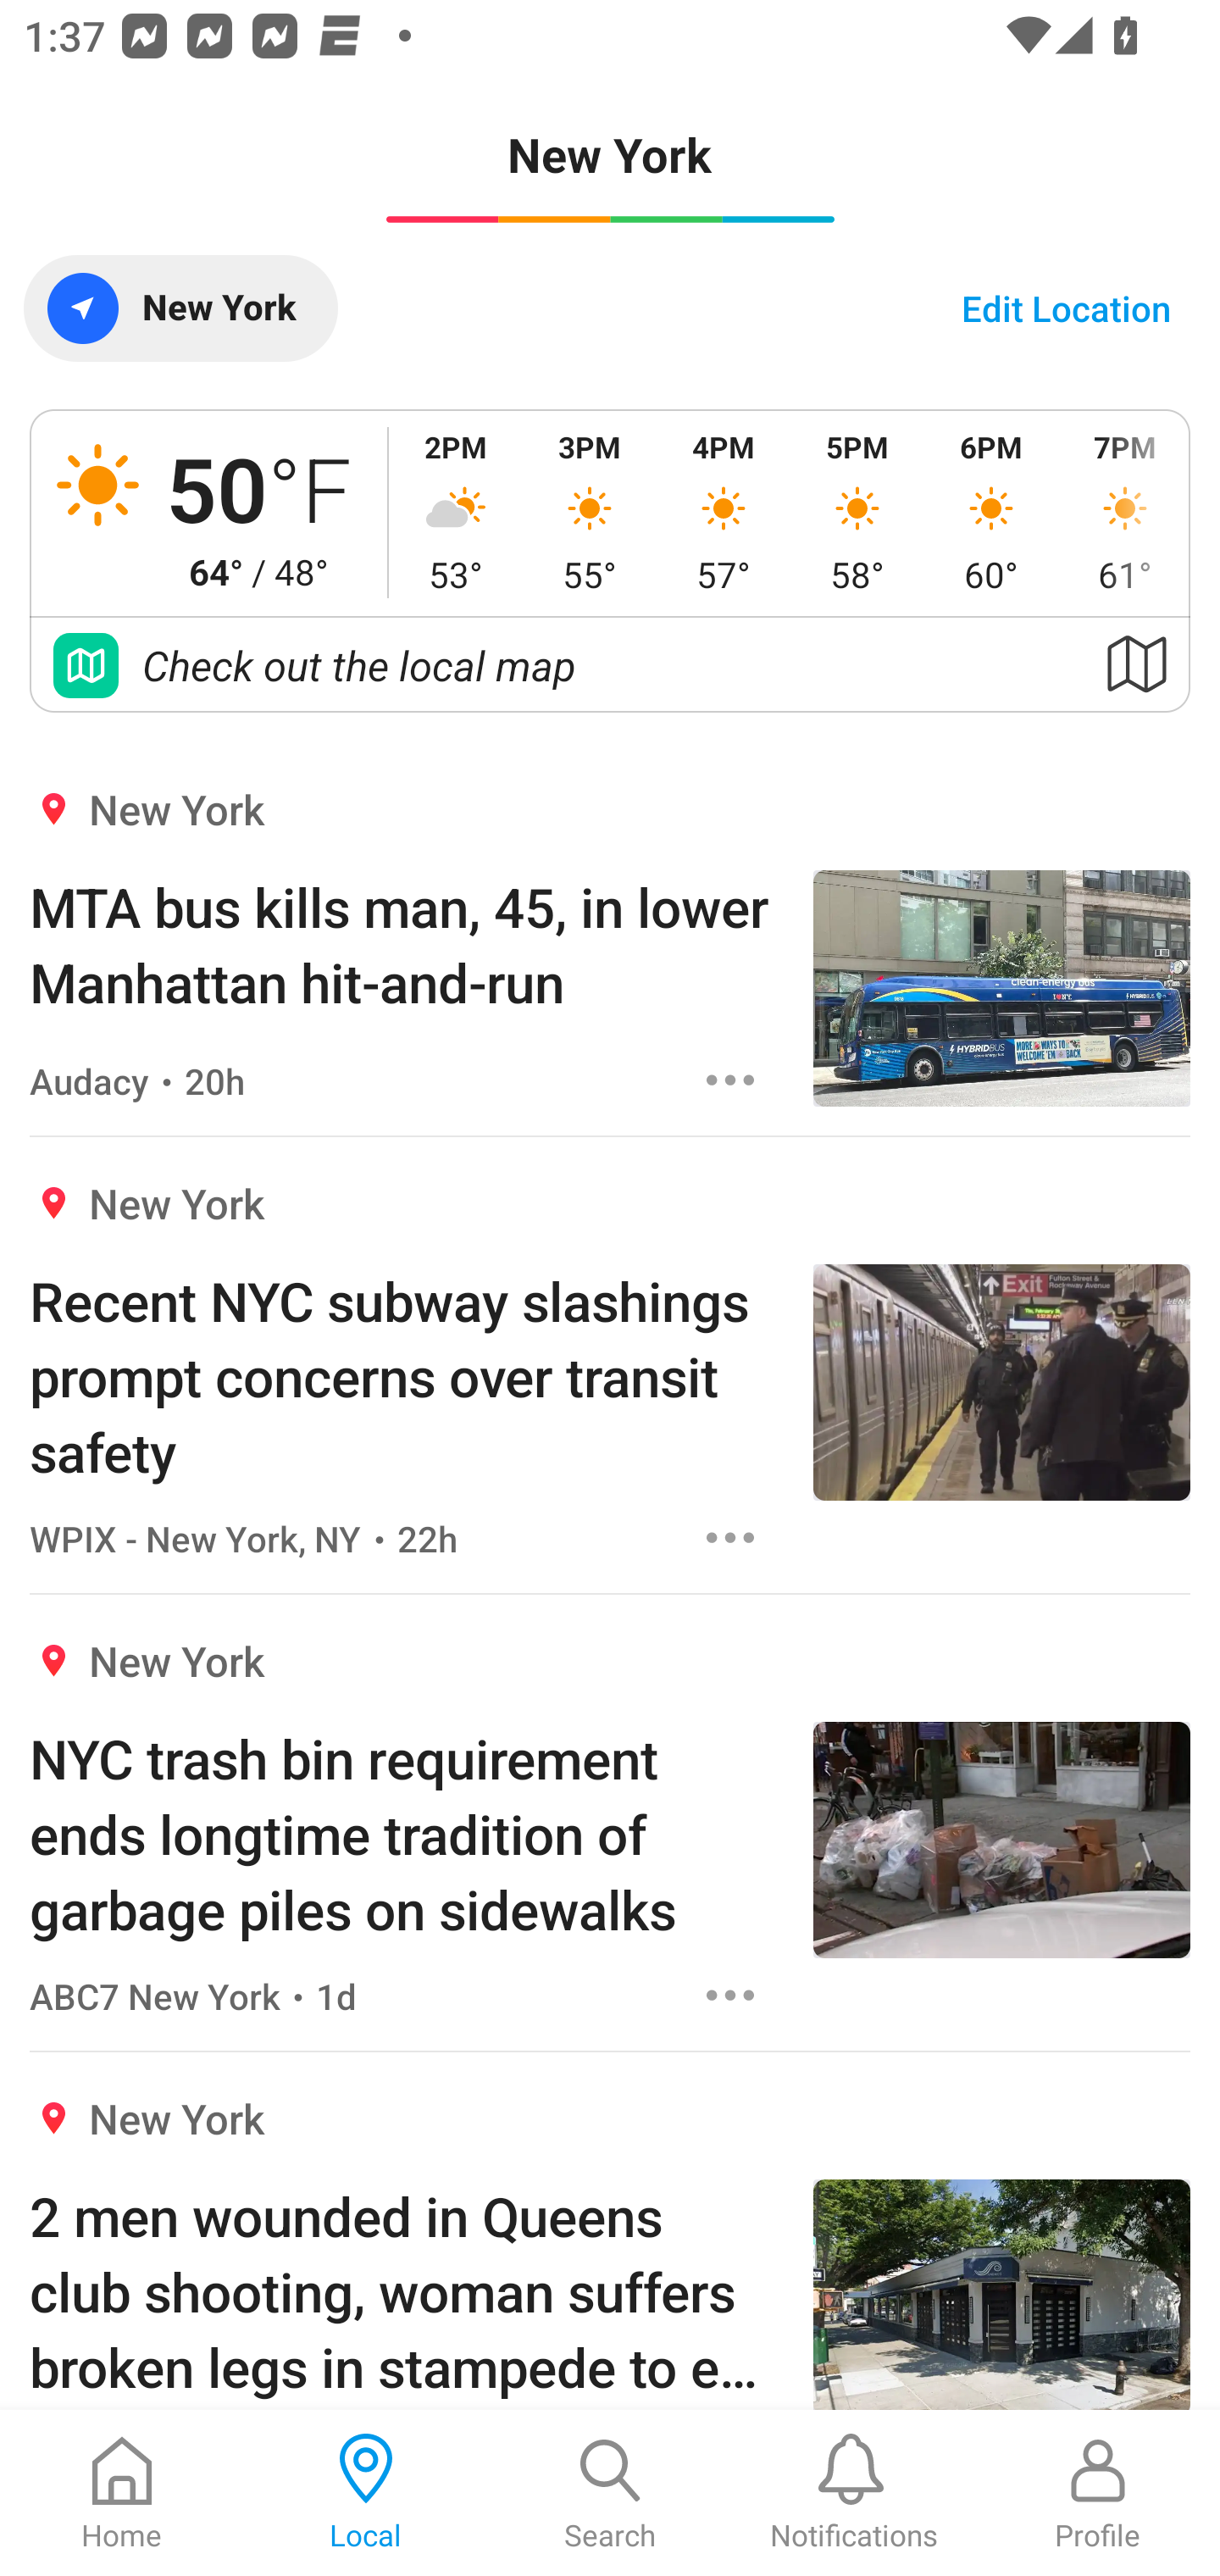 Image resolution: width=1220 pixels, height=2576 pixels. I want to click on 6PM 60°, so click(991, 512).